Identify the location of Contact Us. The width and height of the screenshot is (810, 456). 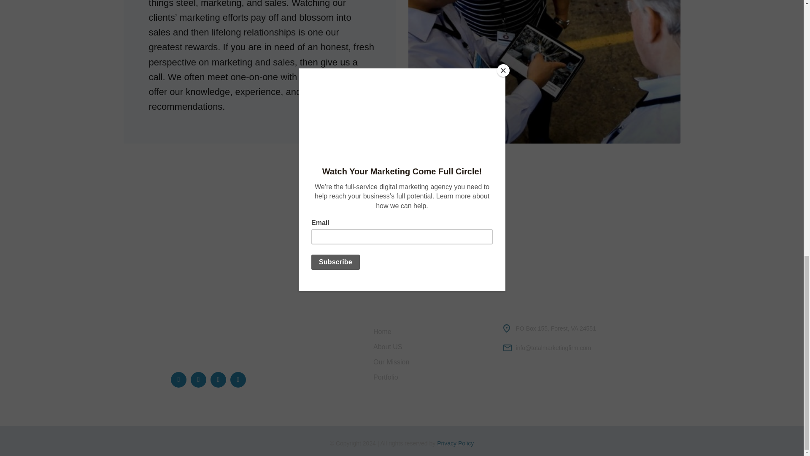
(402, 204).